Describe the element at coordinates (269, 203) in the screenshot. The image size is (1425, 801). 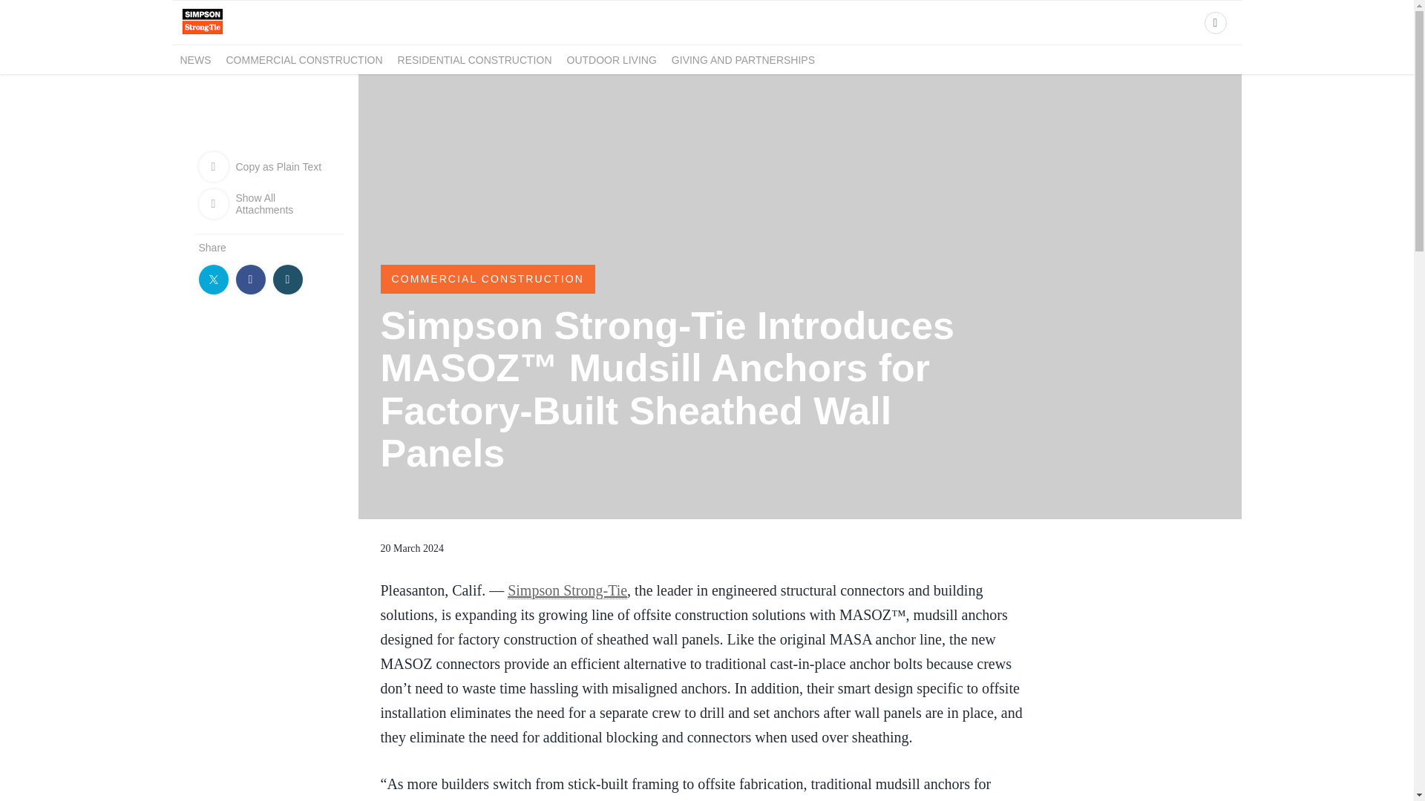
I see `Show All Attachments` at that location.